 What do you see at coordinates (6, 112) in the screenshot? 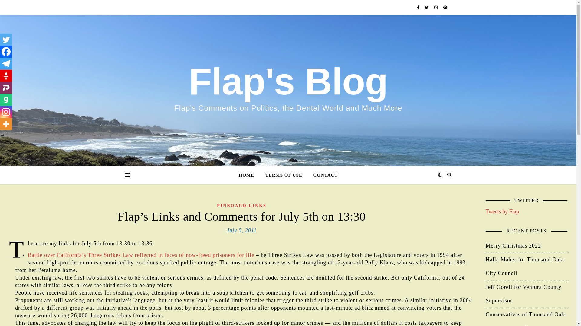
I see `Instagram` at bounding box center [6, 112].